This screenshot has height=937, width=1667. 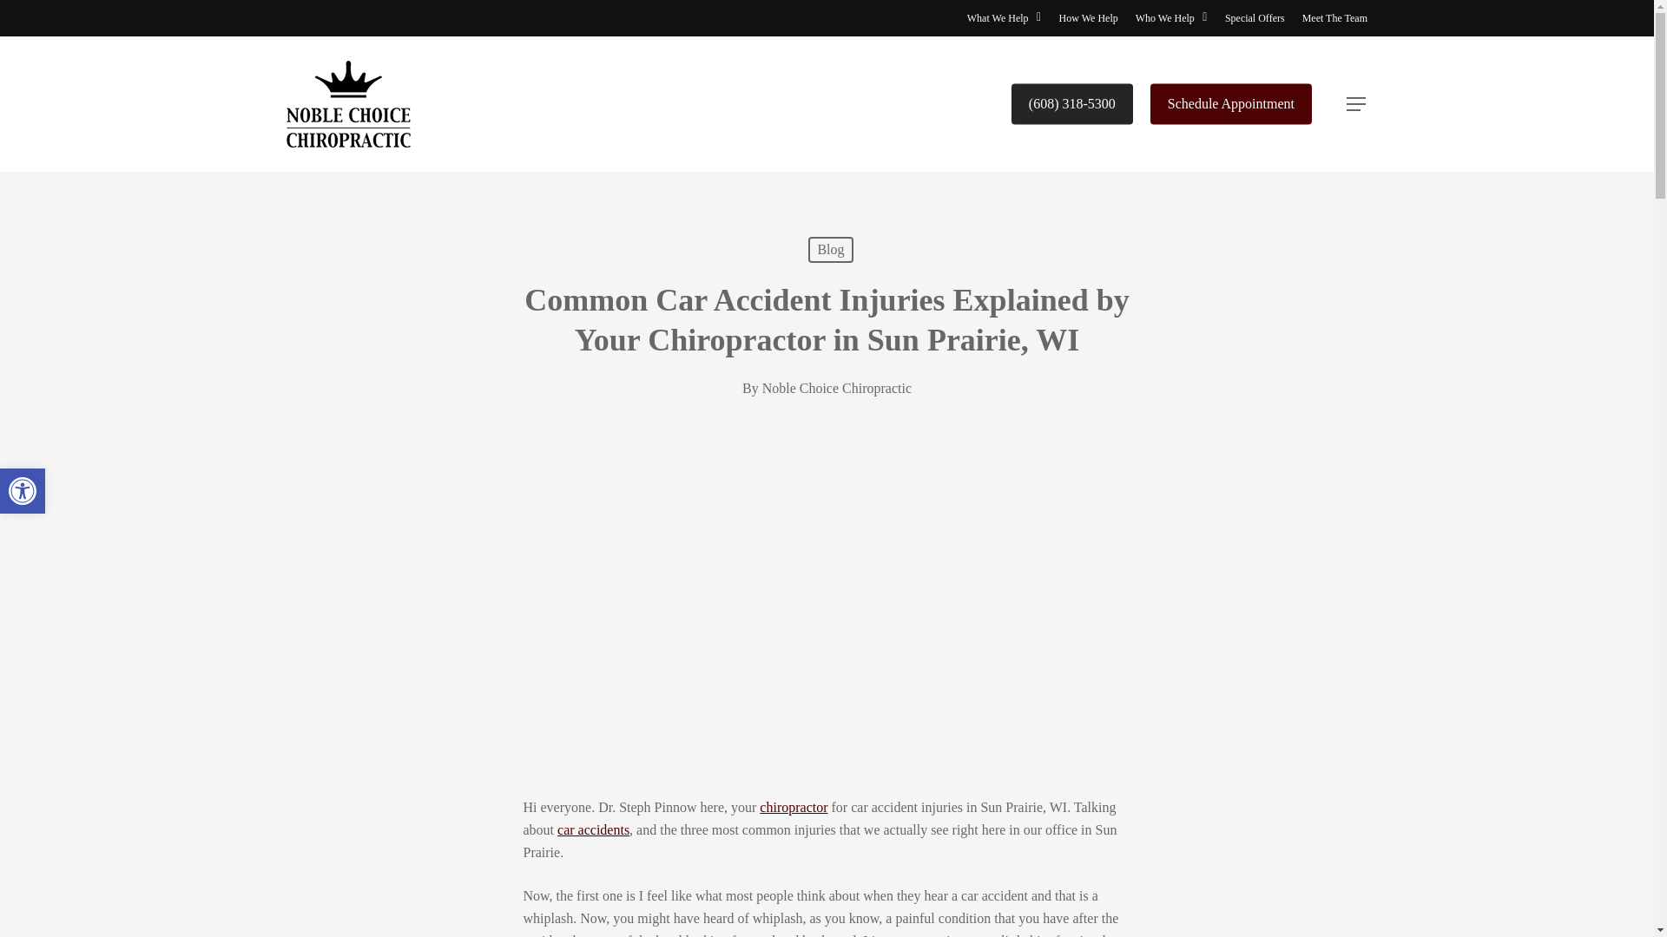 What do you see at coordinates (1004, 17) in the screenshot?
I see `What We Help` at bounding box center [1004, 17].